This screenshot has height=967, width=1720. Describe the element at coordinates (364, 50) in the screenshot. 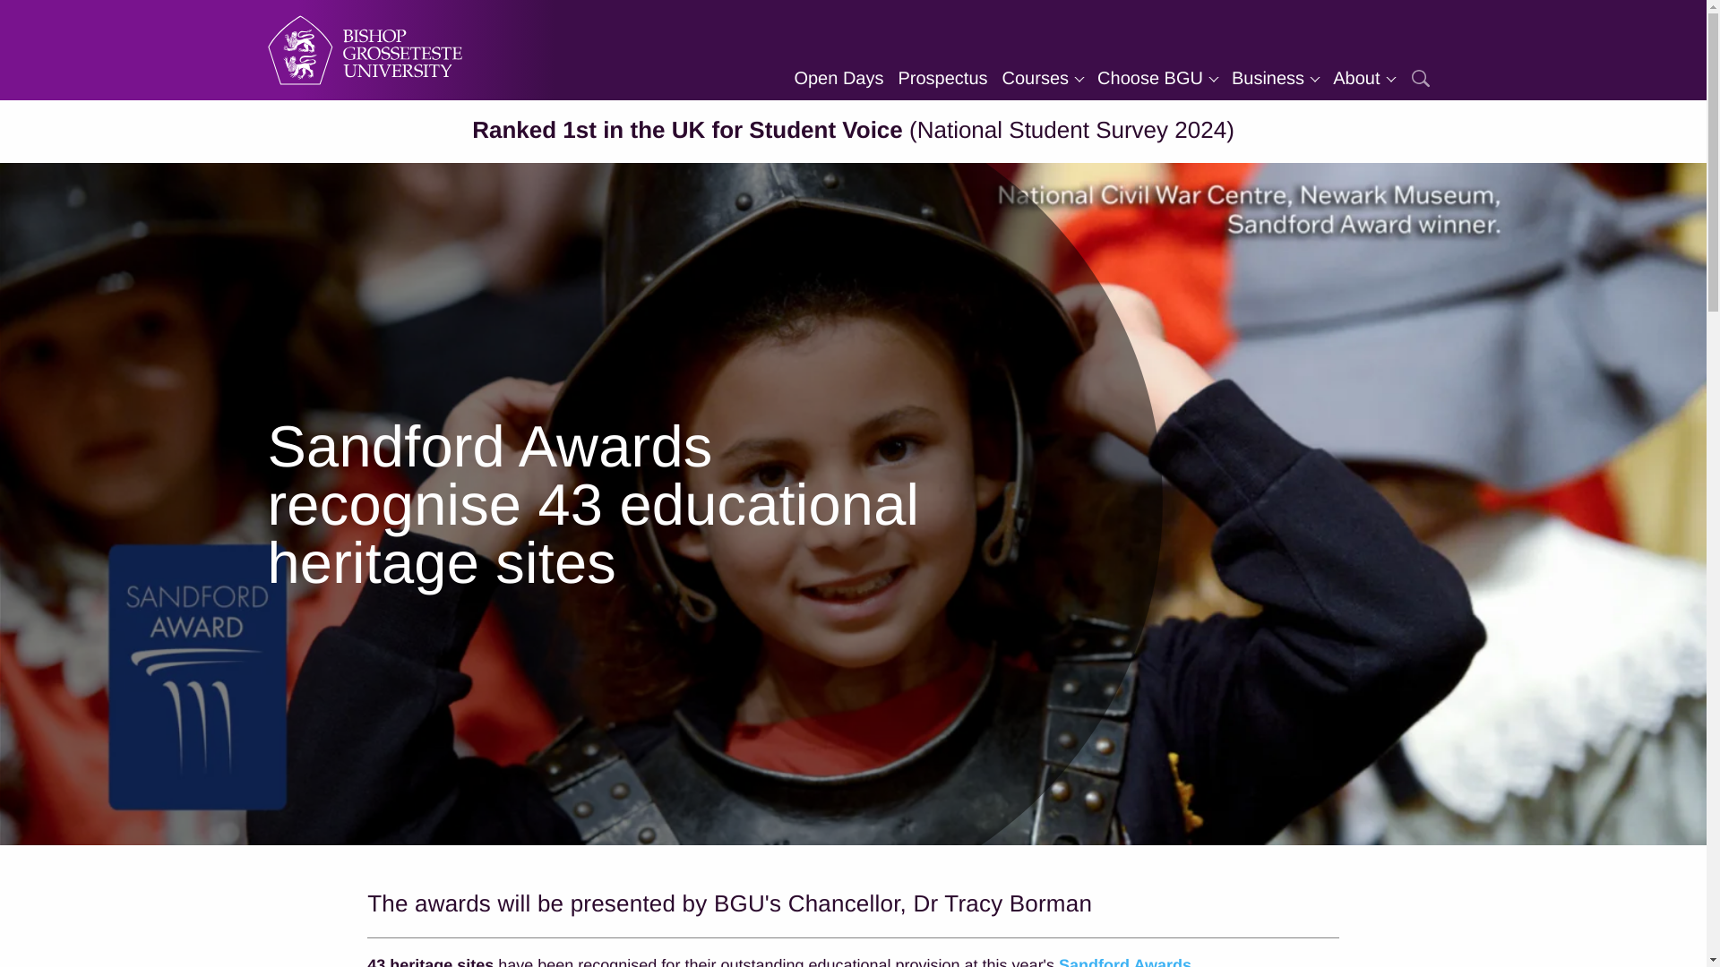

I see `Return to homepage` at that location.